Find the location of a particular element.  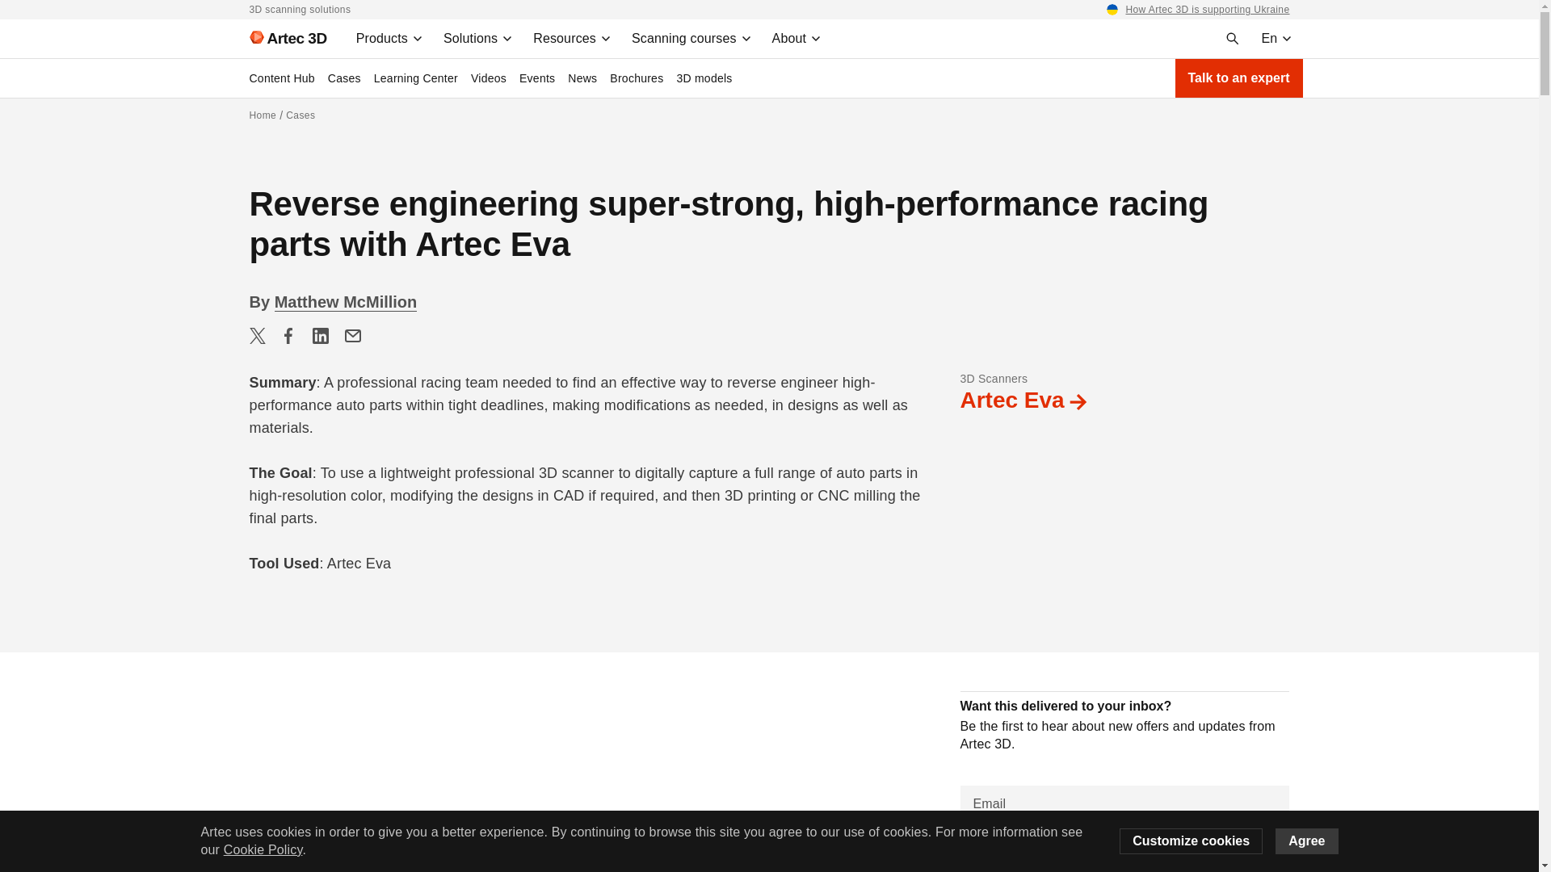

Cases is located at coordinates (300, 115).